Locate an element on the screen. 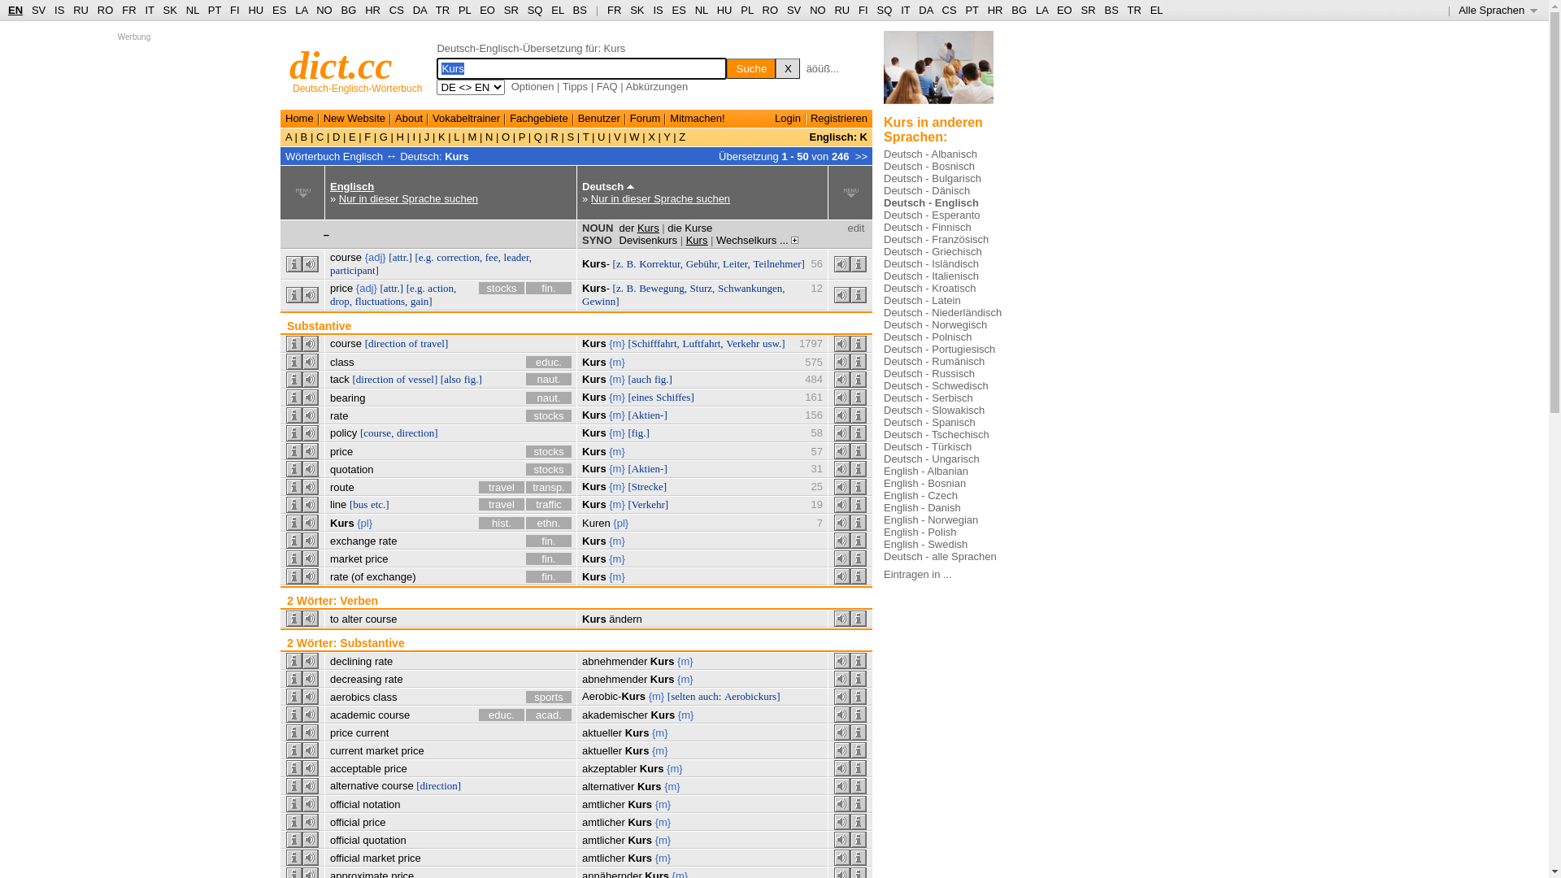  [z. is located at coordinates (618, 288).